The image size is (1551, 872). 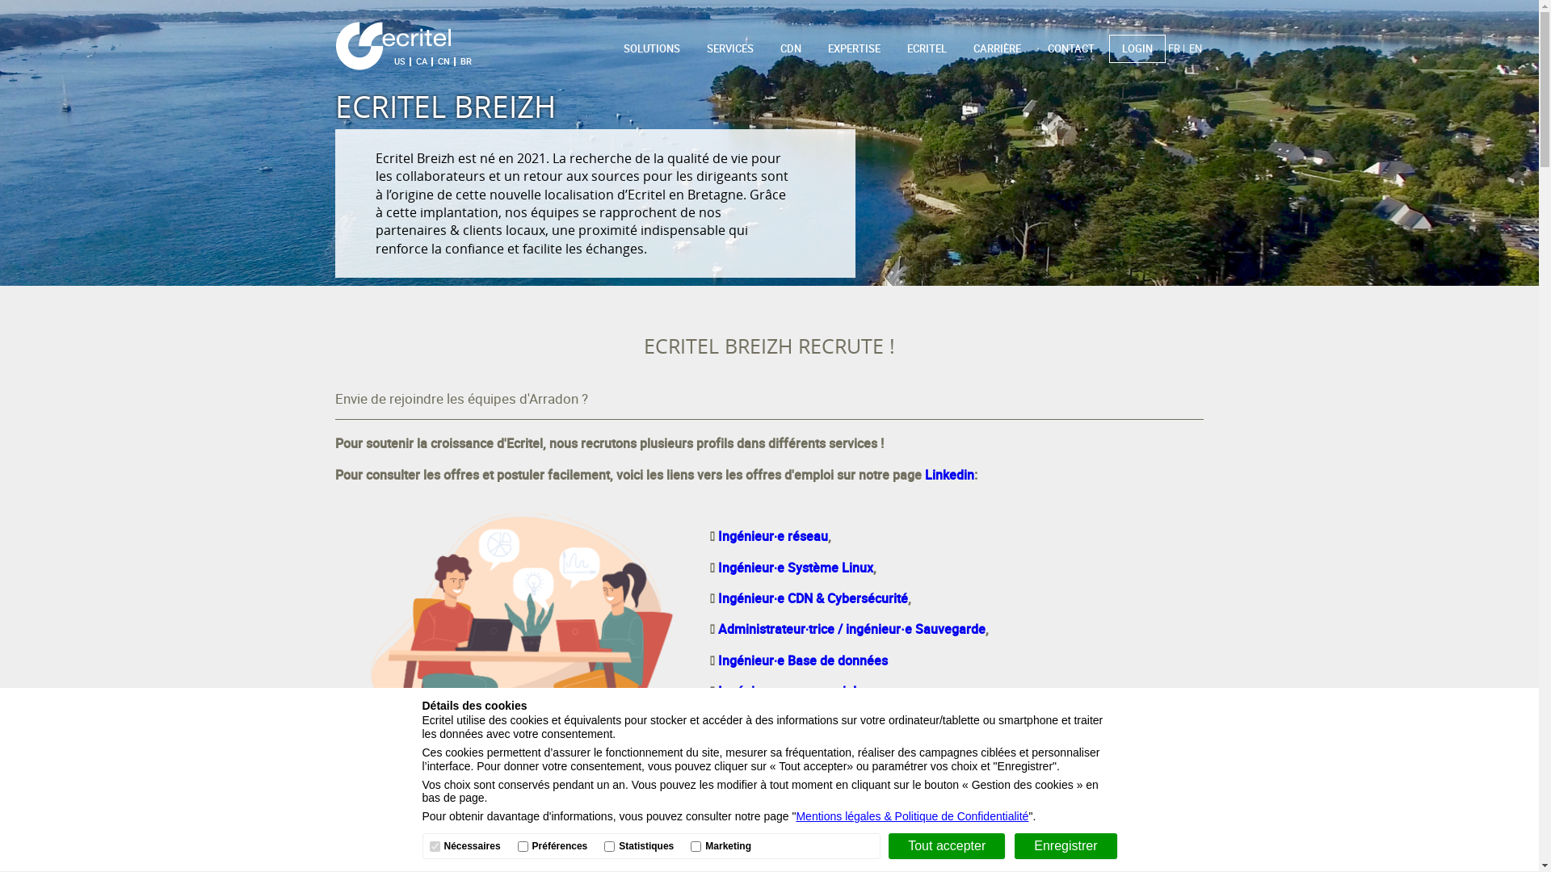 I want to click on CONTACT, so click(x=1071, y=48).